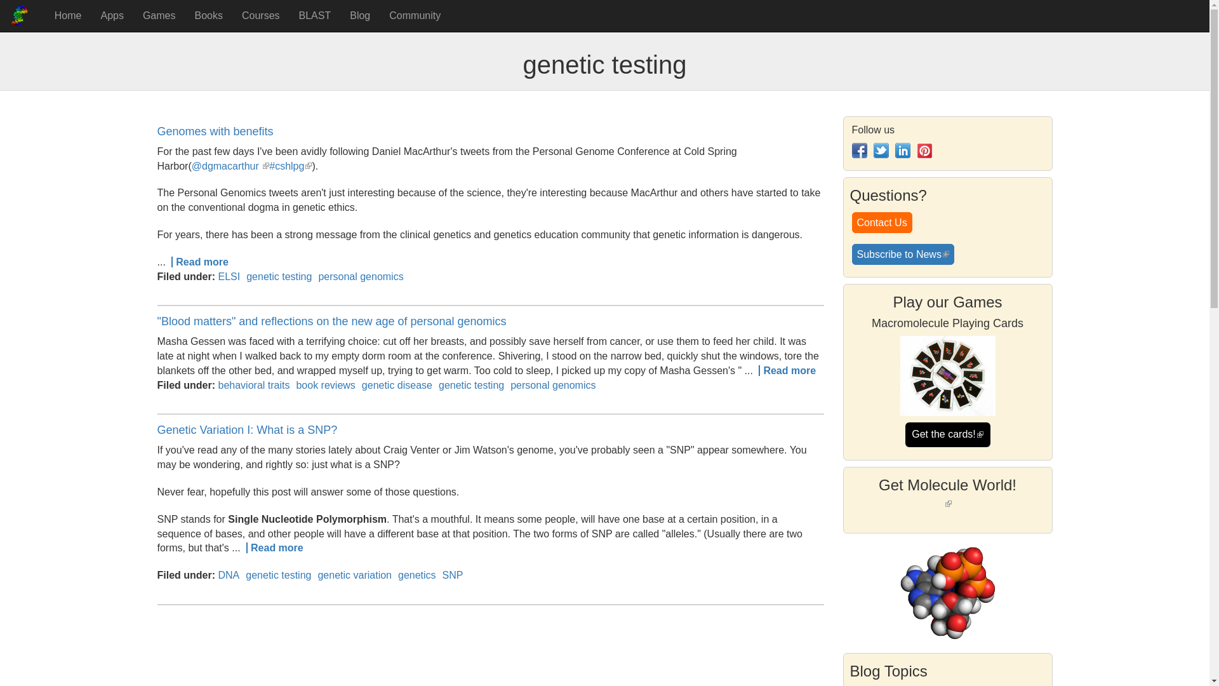 This screenshot has width=1219, height=686. What do you see at coordinates (948, 376) in the screenshot?
I see `Digital World Biology: Macromolecule Playing Cards` at bounding box center [948, 376].